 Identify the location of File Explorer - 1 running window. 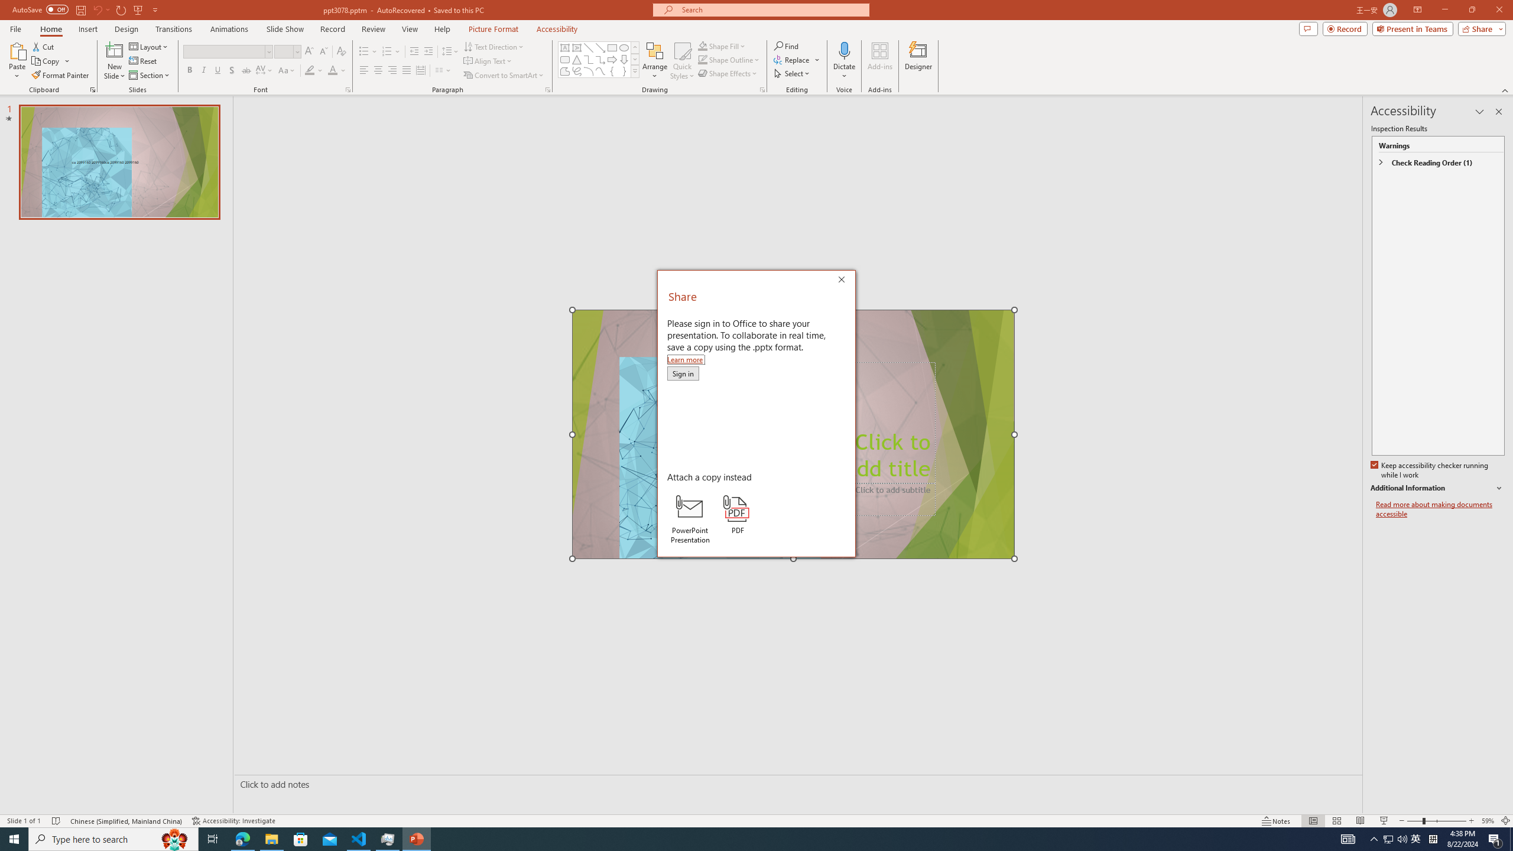
(271, 839).